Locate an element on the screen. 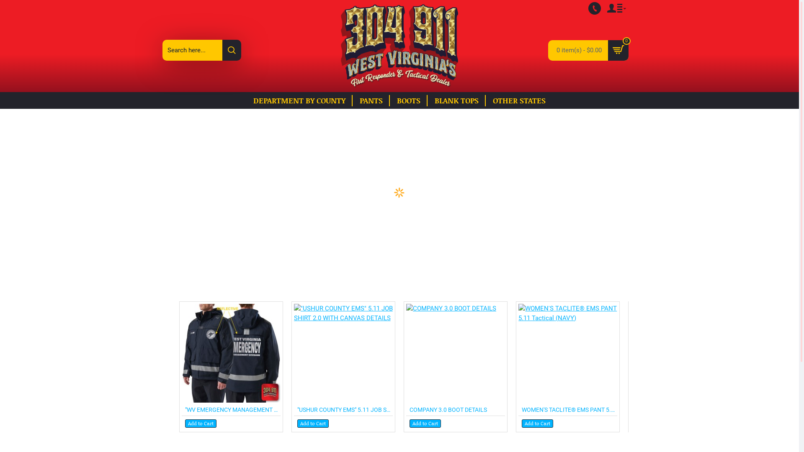 This screenshot has width=804, height=452. COMPANY 3.0 BOOT DETAILS is located at coordinates (448, 410).